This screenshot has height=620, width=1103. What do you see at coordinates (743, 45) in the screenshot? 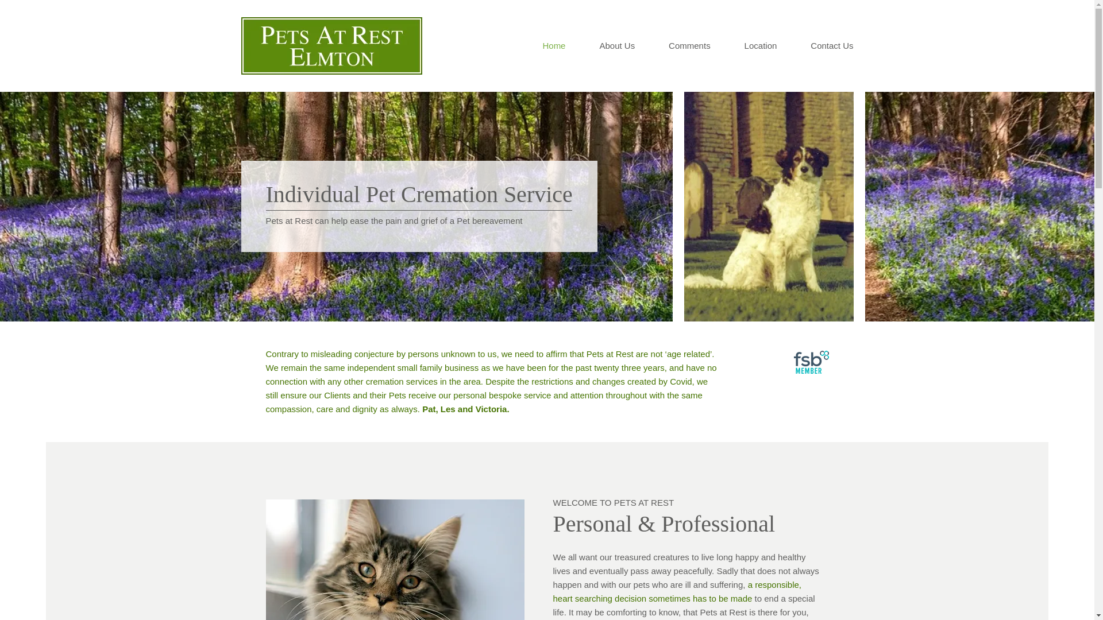
I see `Location` at bounding box center [743, 45].